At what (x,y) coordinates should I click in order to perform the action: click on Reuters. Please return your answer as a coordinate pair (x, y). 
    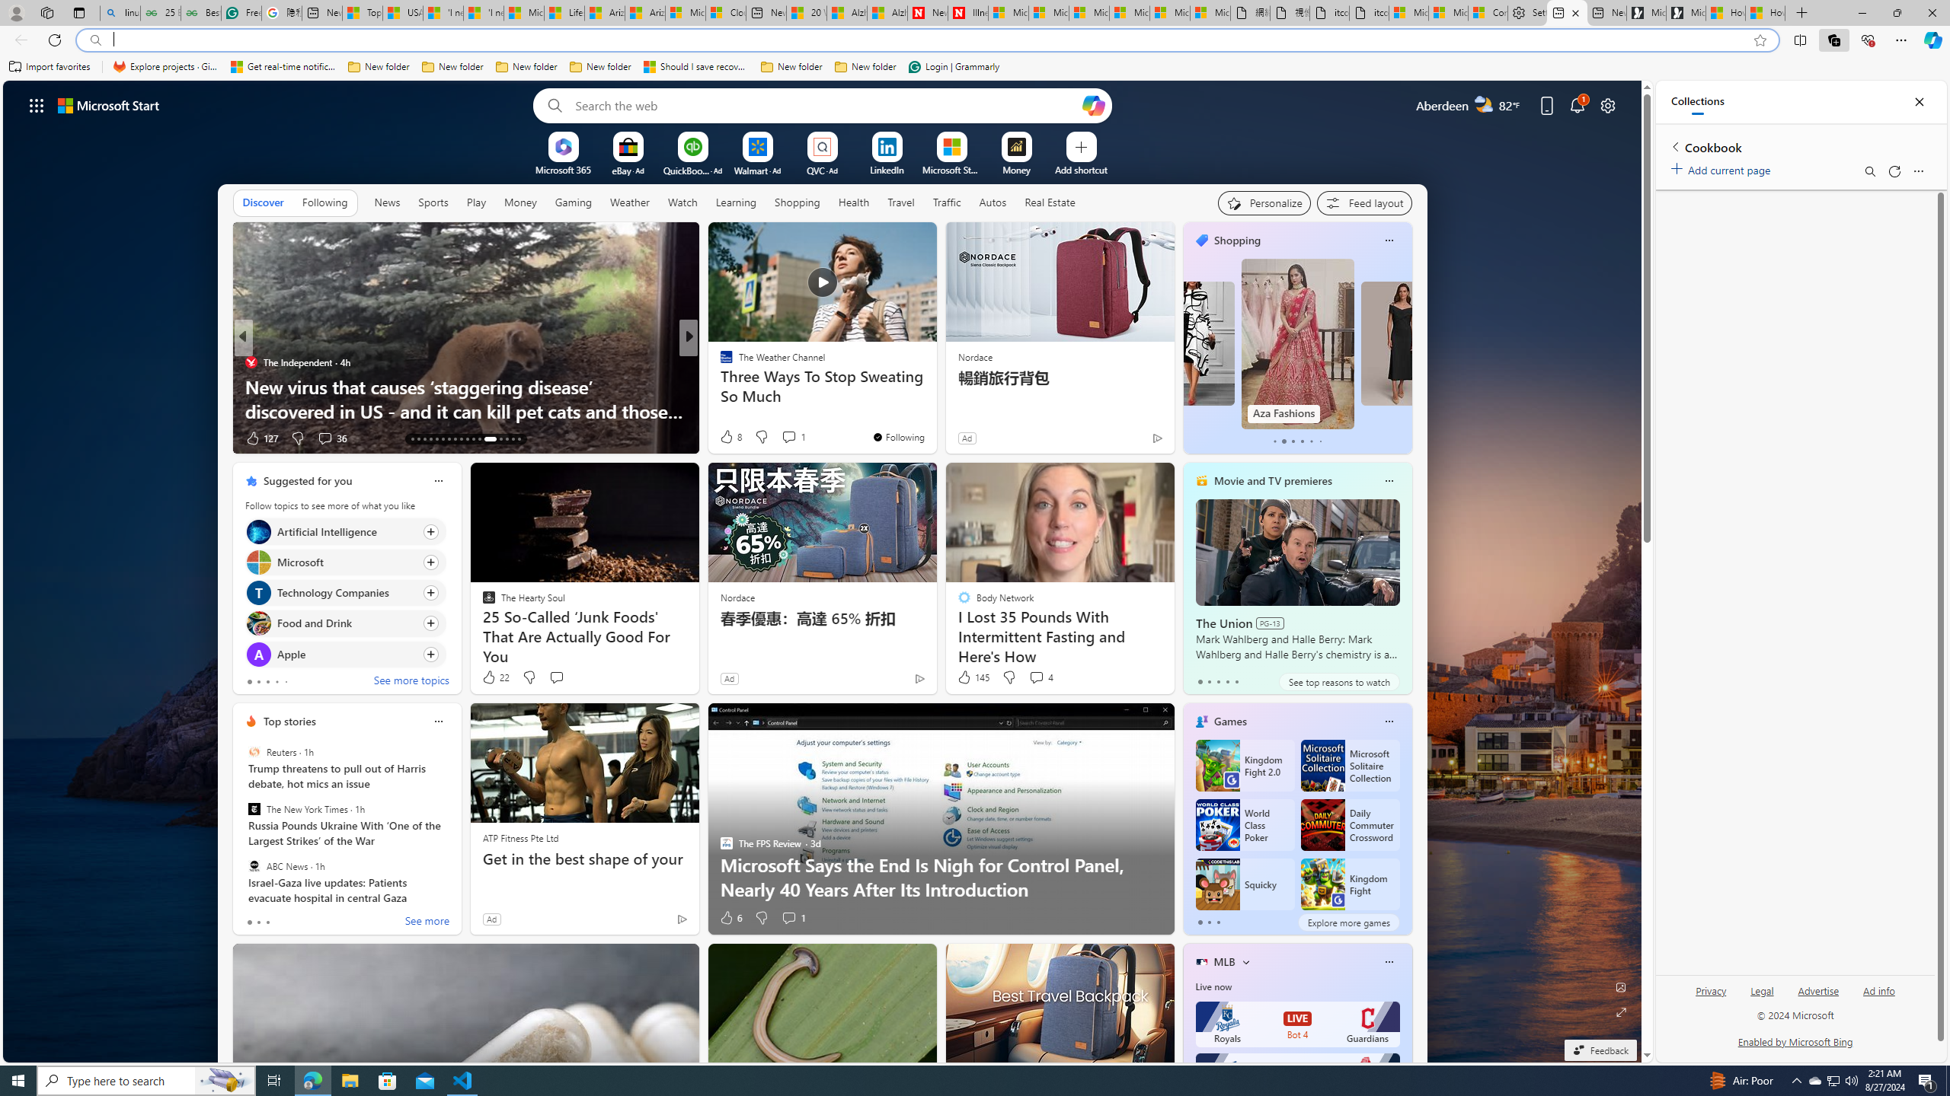
    Looking at the image, I should click on (254, 752).